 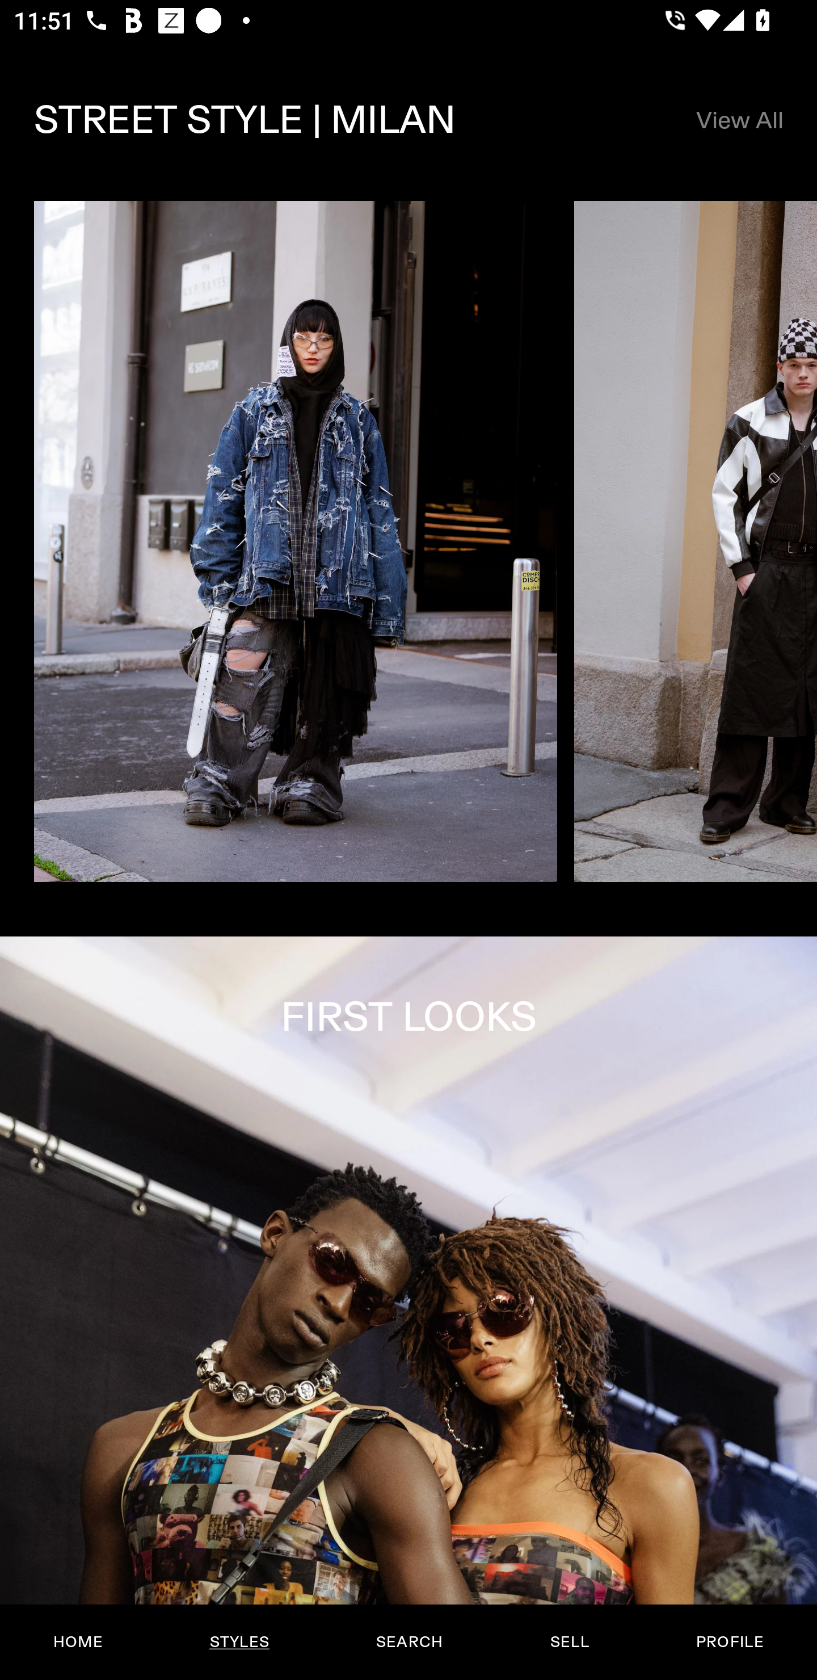 I want to click on View All, so click(x=739, y=120).